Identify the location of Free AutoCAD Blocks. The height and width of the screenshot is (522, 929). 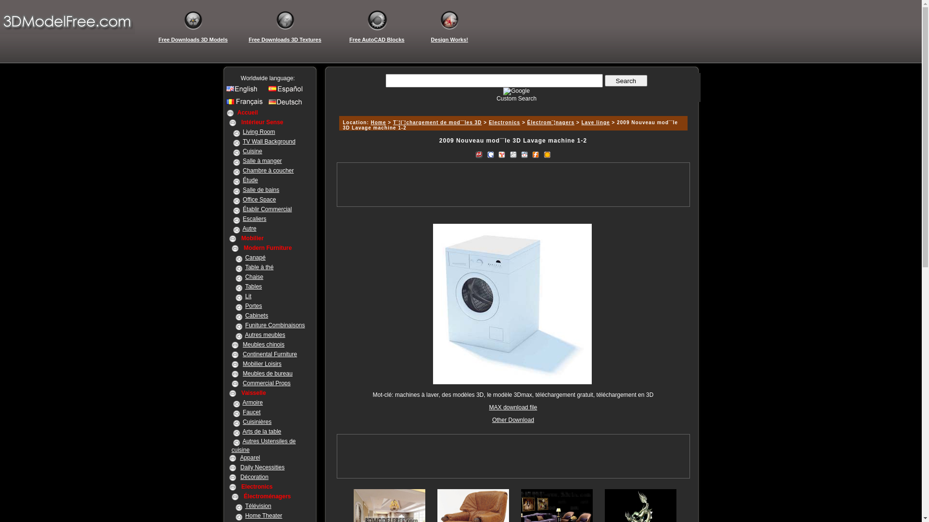
(377, 40).